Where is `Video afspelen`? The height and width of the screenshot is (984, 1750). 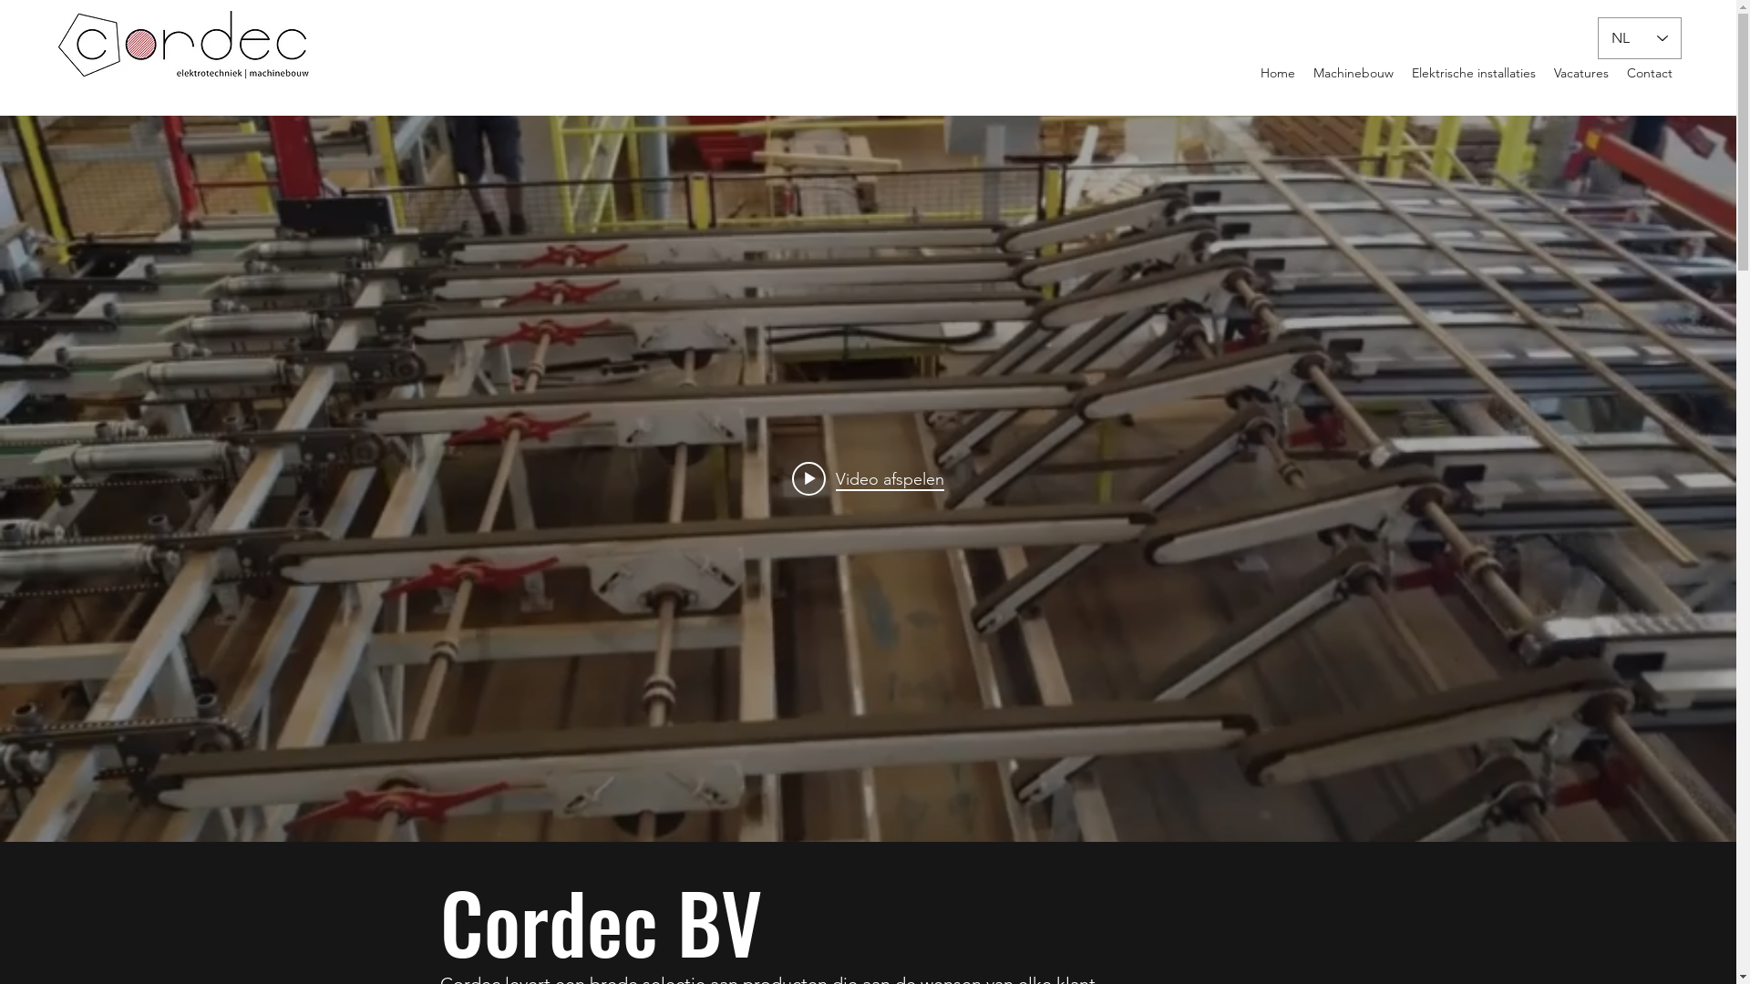 Video afspelen is located at coordinates (868, 478).